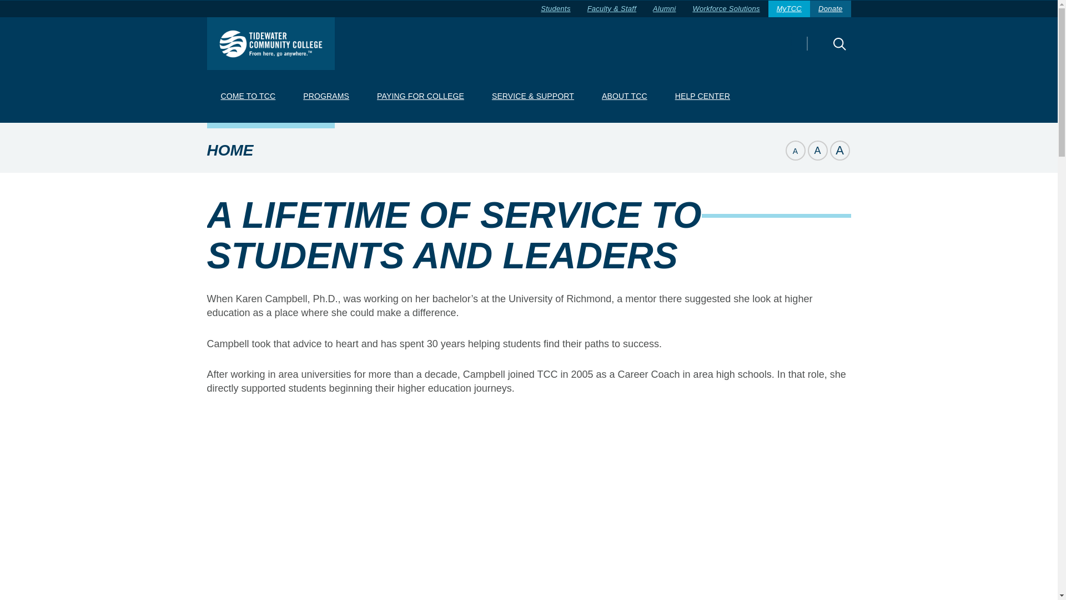  What do you see at coordinates (795, 150) in the screenshot?
I see `Set page copy to small size` at bounding box center [795, 150].